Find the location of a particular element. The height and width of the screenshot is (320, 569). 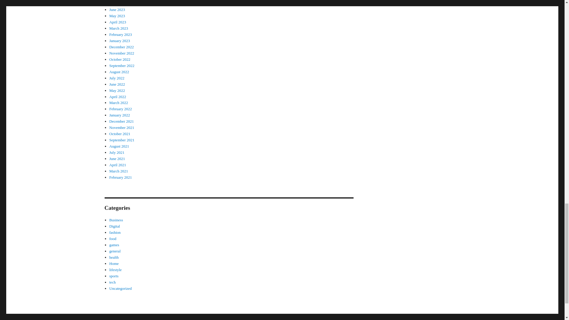

June 2023 is located at coordinates (117, 9).